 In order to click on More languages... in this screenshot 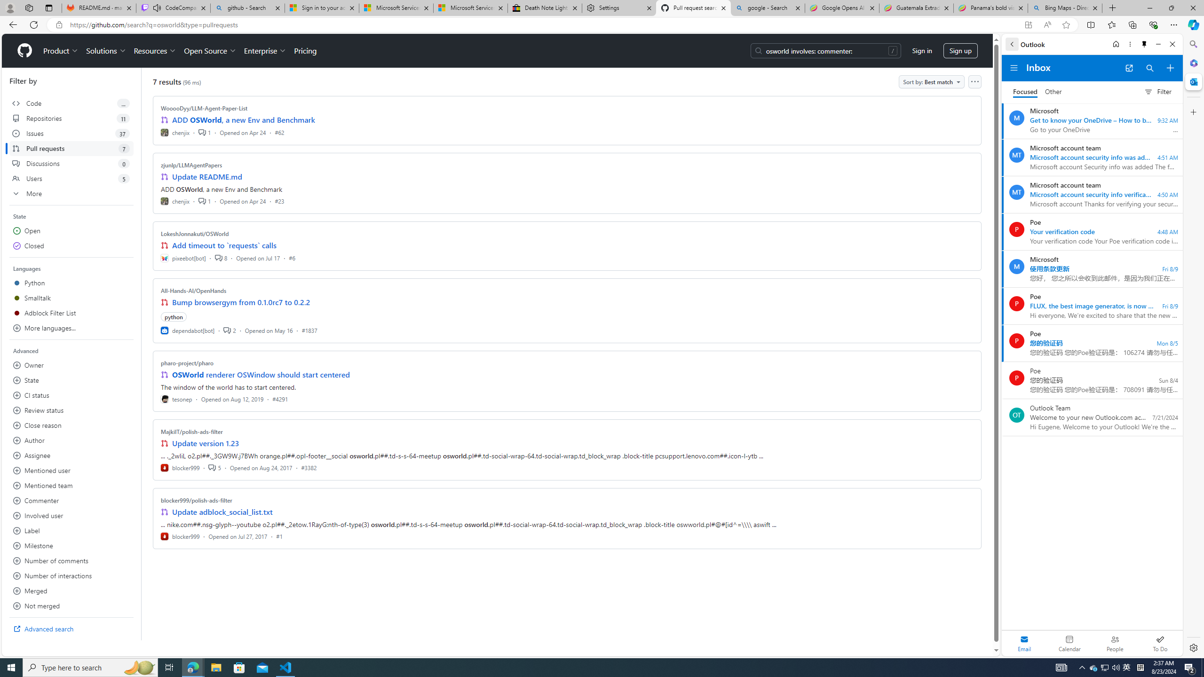, I will do `click(71, 328)`.